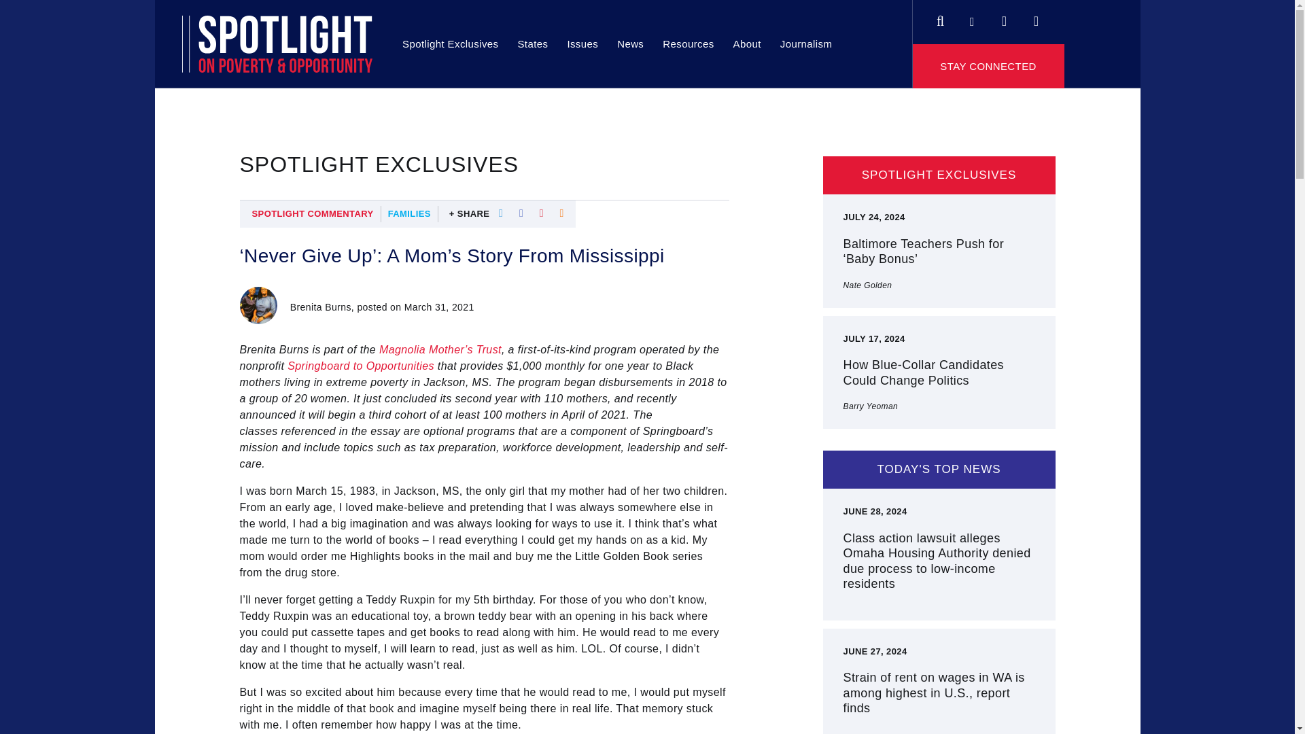 The height and width of the screenshot is (734, 1305). Describe the element at coordinates (988, 65) in the screenshot. I see `STAY CONNECTED` at that location.